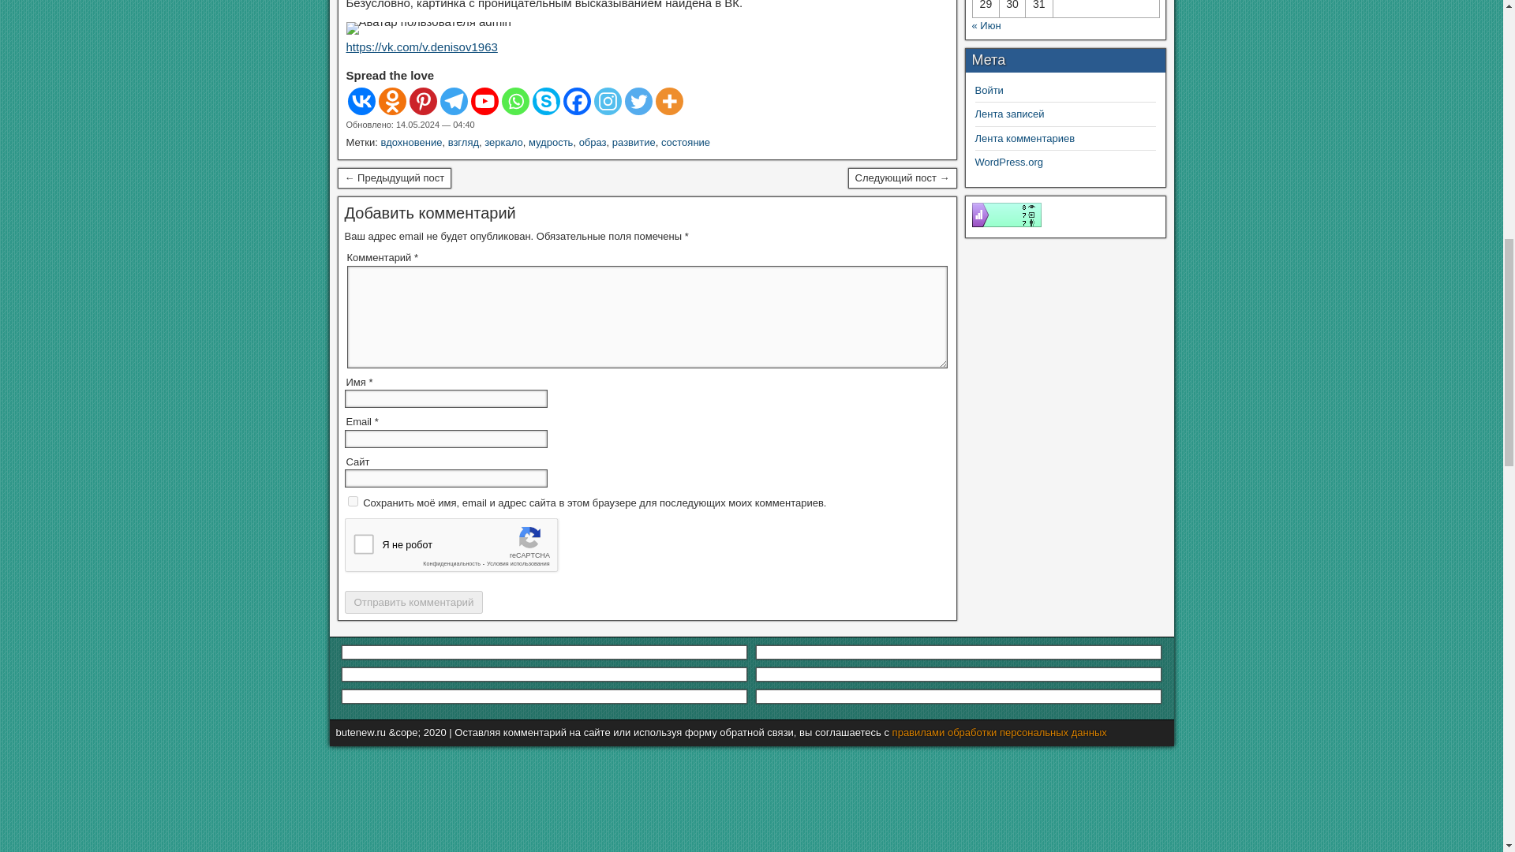 Image resolution: width=1515 pixels, height=852 pixels. What do you see at coordinates (454, 101) in the screenshot?
I see `Telegram` at bounding box center [454, 101].